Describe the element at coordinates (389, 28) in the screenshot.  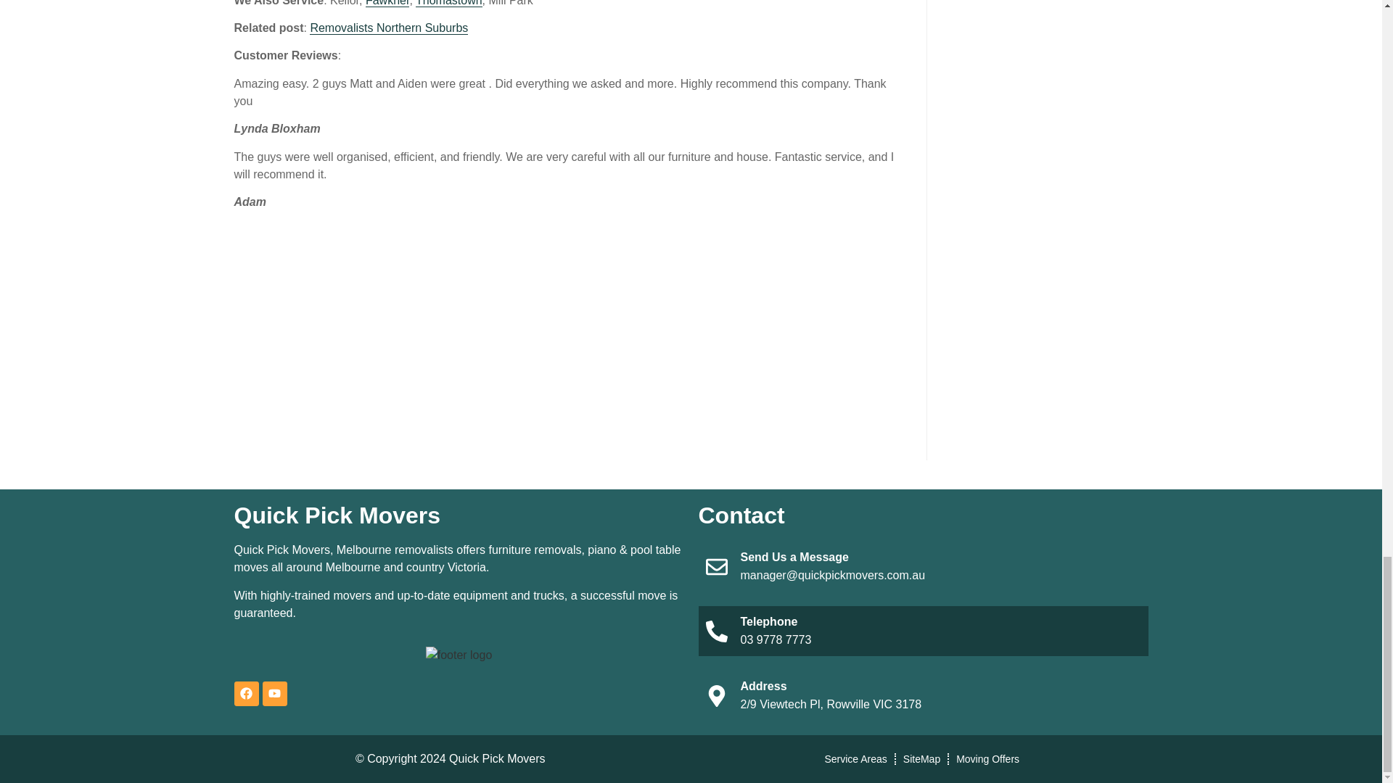
I see `Removalists Northern Suburbs` at that location.